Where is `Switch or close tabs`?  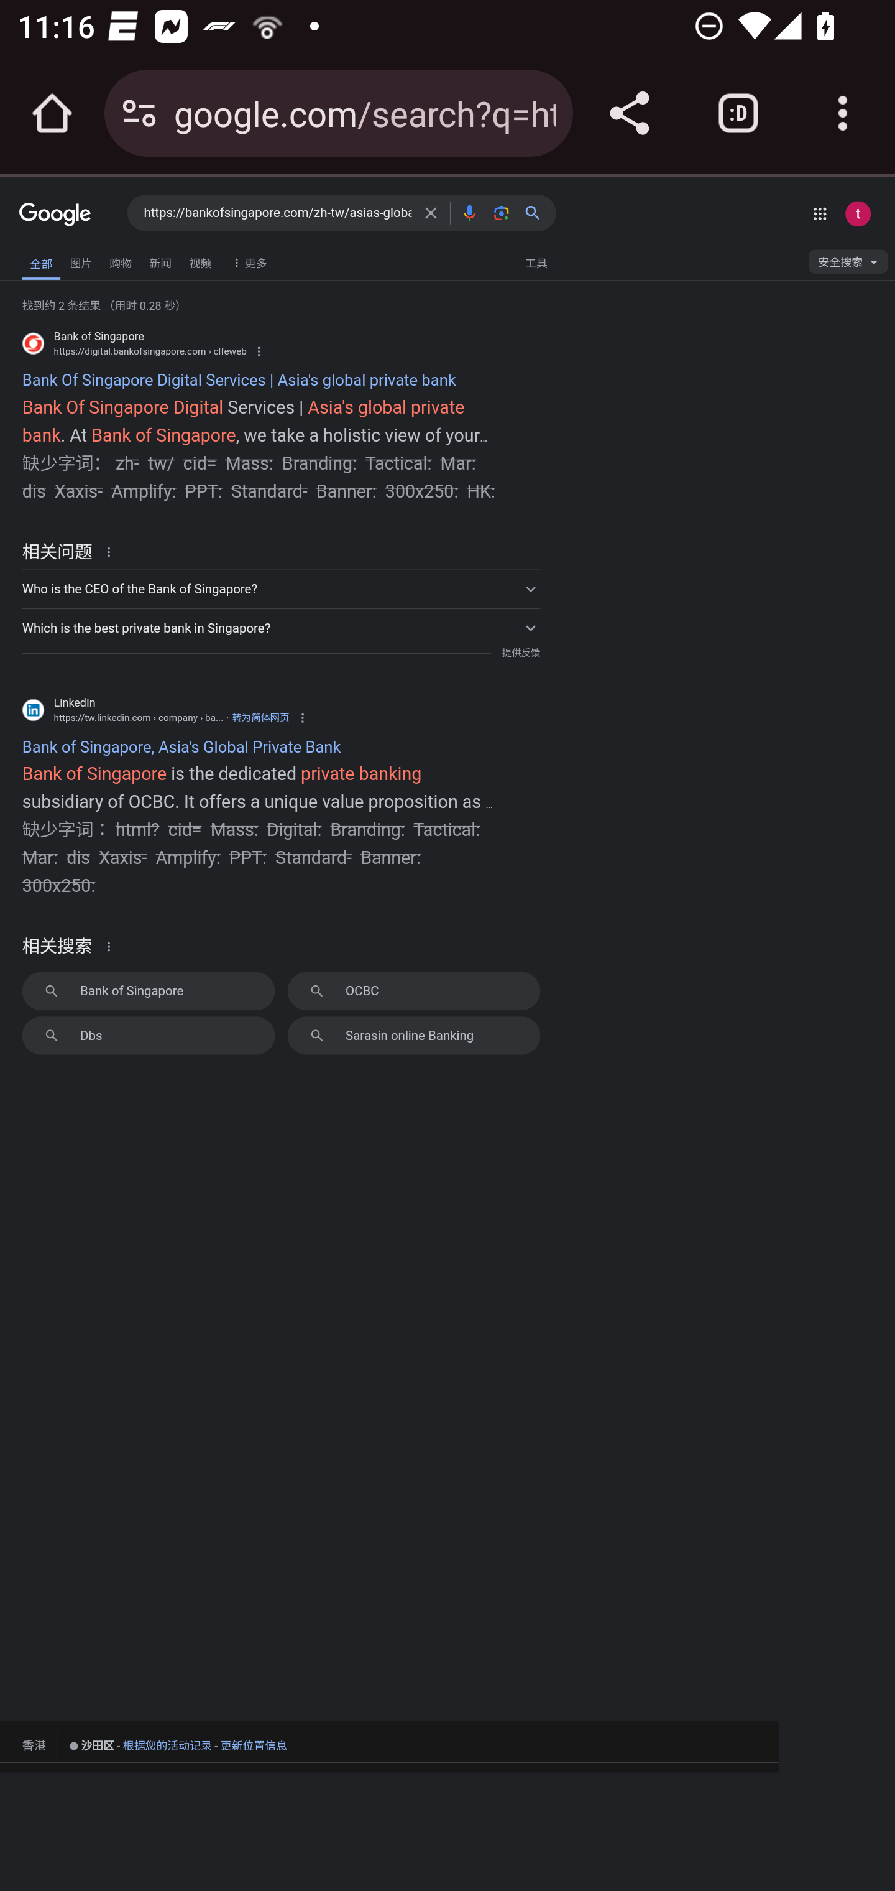 Switch or close tabs is located at coordinates (738, 113).